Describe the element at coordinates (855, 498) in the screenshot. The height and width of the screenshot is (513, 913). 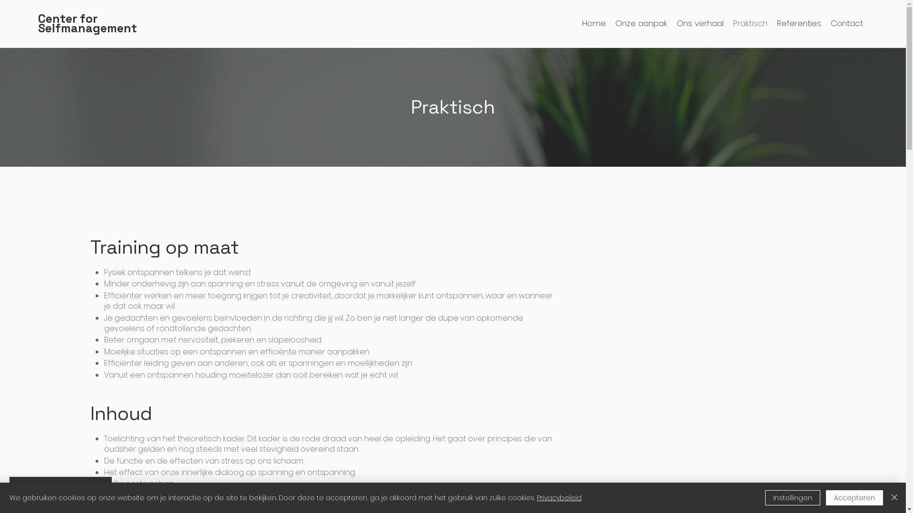
I see `Accepteren` at that location.